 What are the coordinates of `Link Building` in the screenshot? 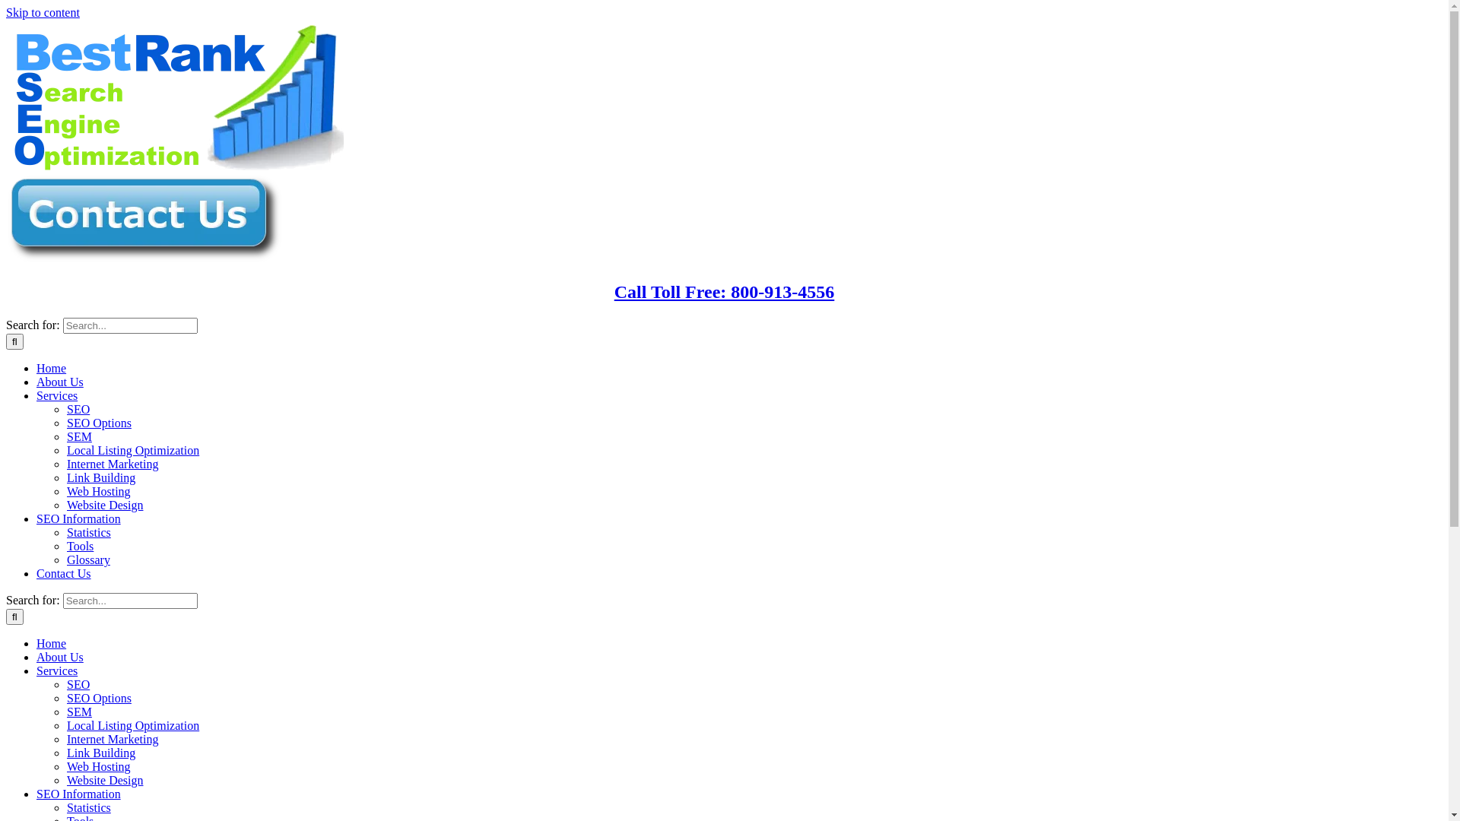 It's located at (101, 753).